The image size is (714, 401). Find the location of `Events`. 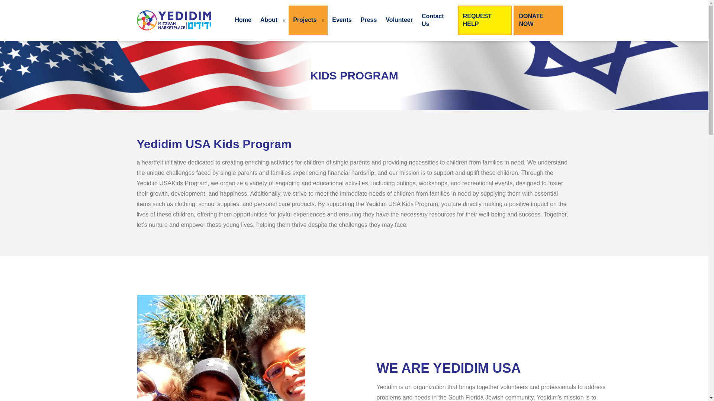

Events is located at coordinates (341, 20).